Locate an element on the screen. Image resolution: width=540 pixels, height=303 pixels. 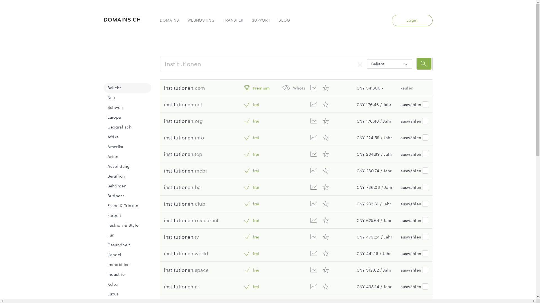
.net is located at coordinates (198, 104).